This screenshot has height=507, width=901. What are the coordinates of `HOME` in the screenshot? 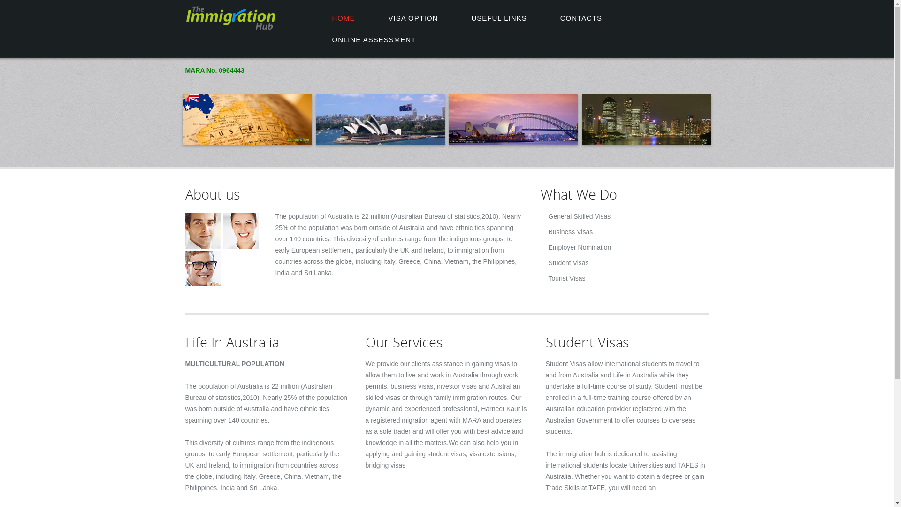 It's located at (344, 25).